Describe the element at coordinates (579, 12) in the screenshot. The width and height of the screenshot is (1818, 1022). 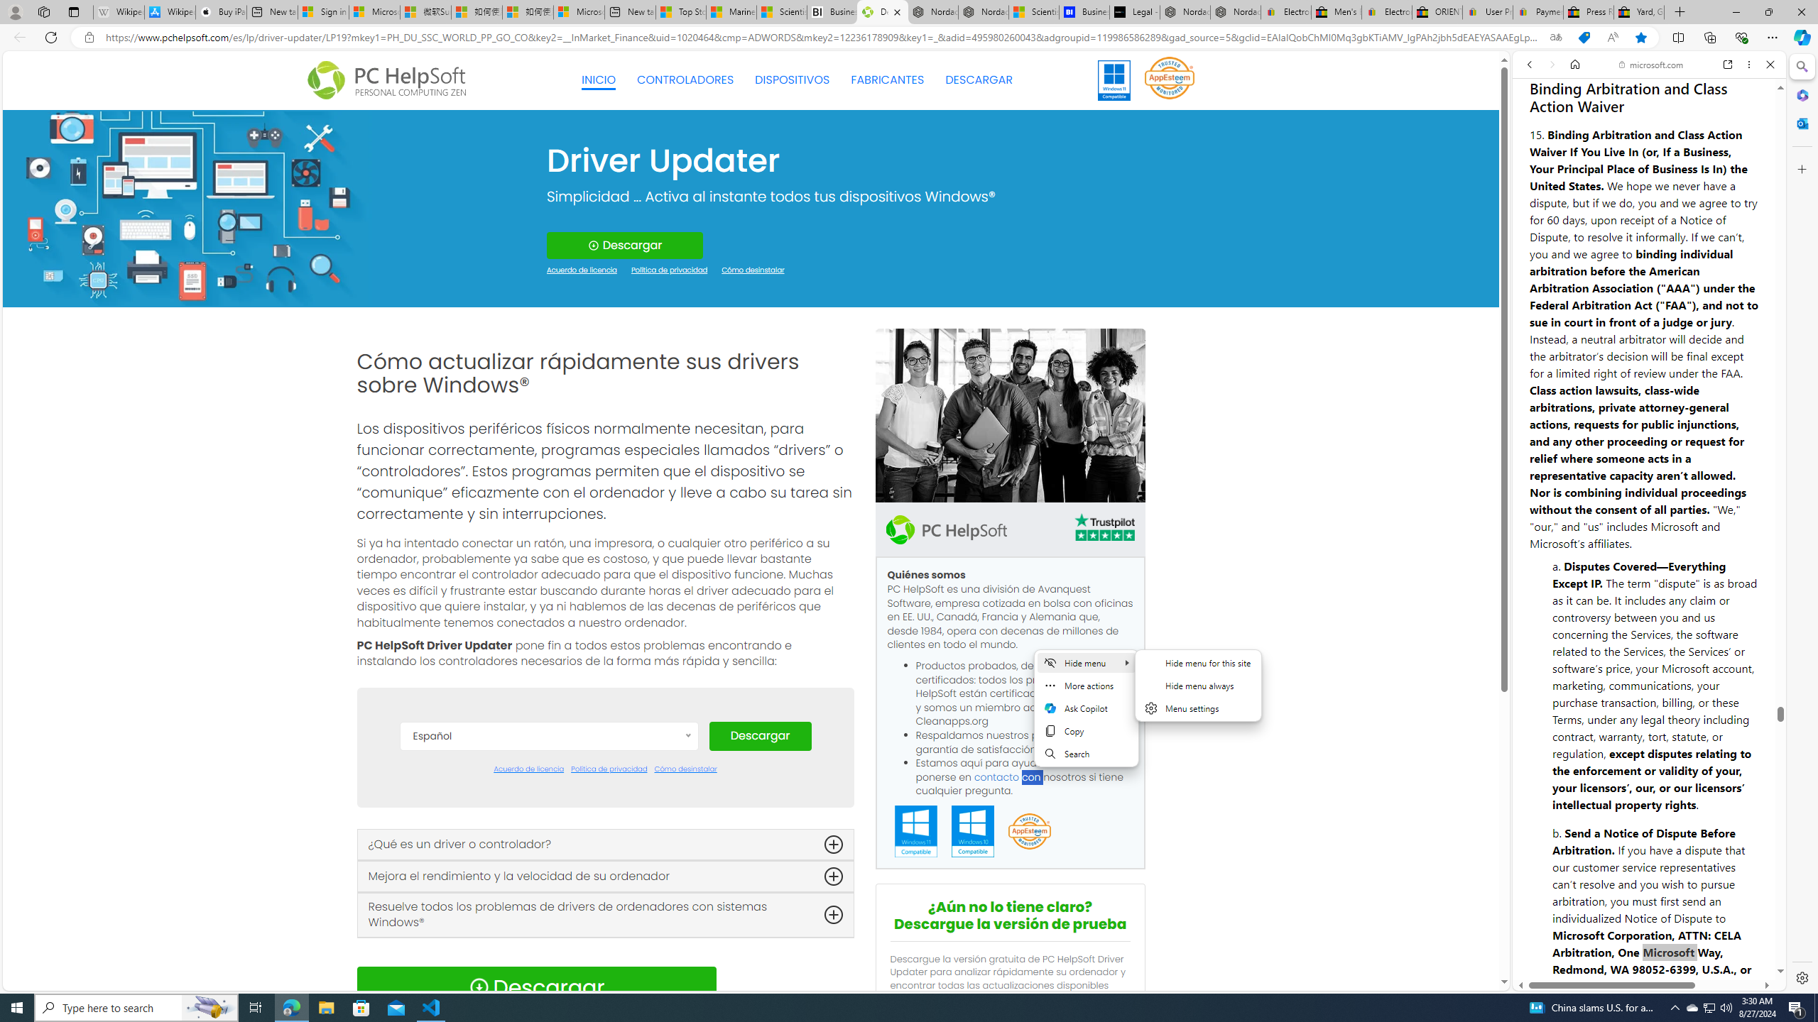
I see `Microsoft account | Account Checkup` at that location.